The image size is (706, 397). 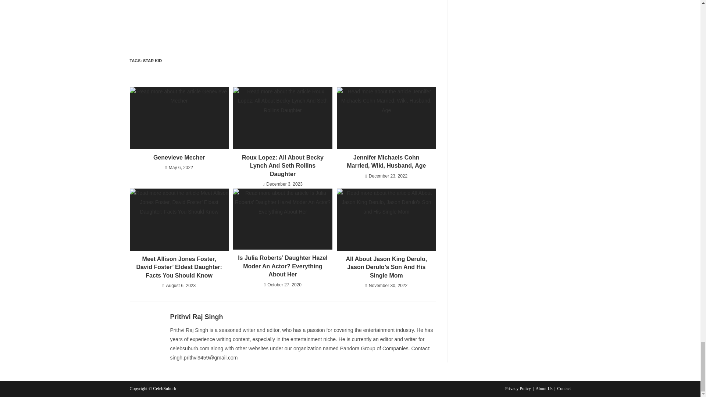 What do you see at coordinates (152, 60) in the screenshot?
I see `STAR KID` at bounding box center [152, 60].